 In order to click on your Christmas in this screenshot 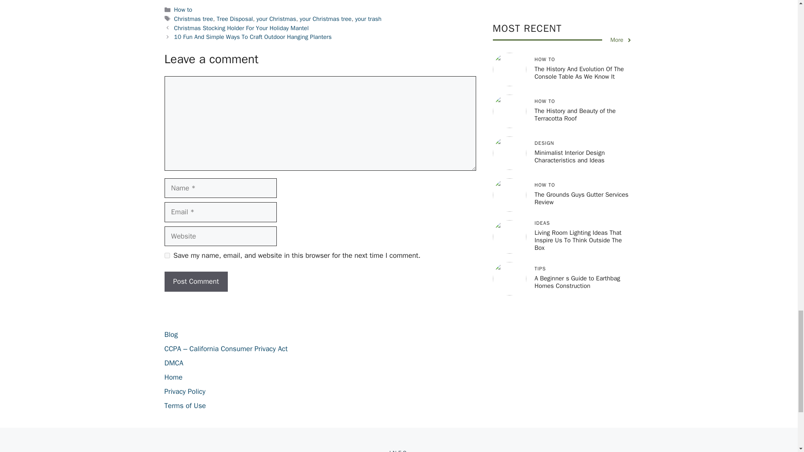, I will do `click(276, 18)`.